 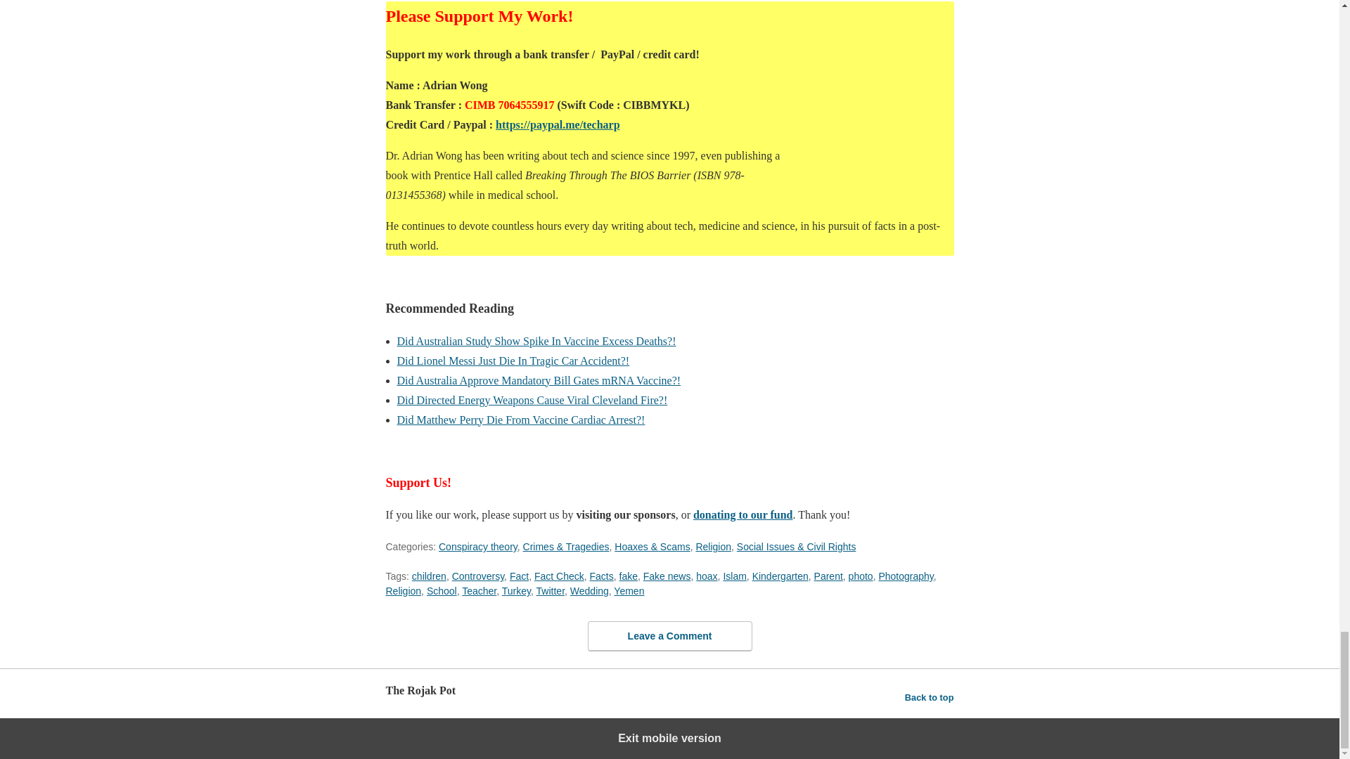 I want to click on Controversy, so click(x=478, y=576).